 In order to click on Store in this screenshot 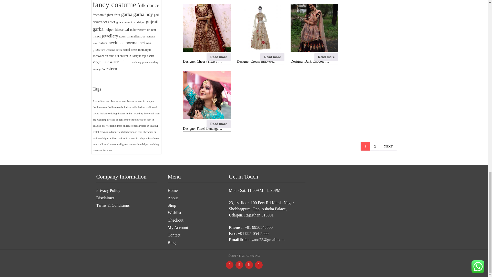, I will do `click(244, 255)`.